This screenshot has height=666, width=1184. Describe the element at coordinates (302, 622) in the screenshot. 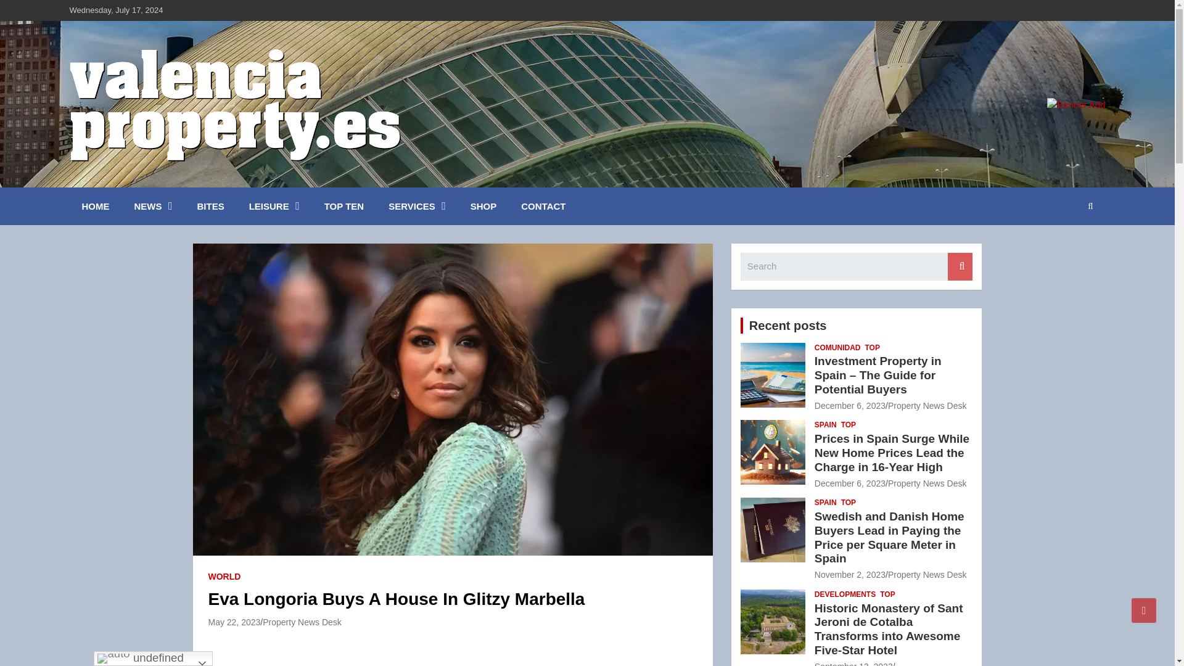

I see `Property News Desk` at that location.